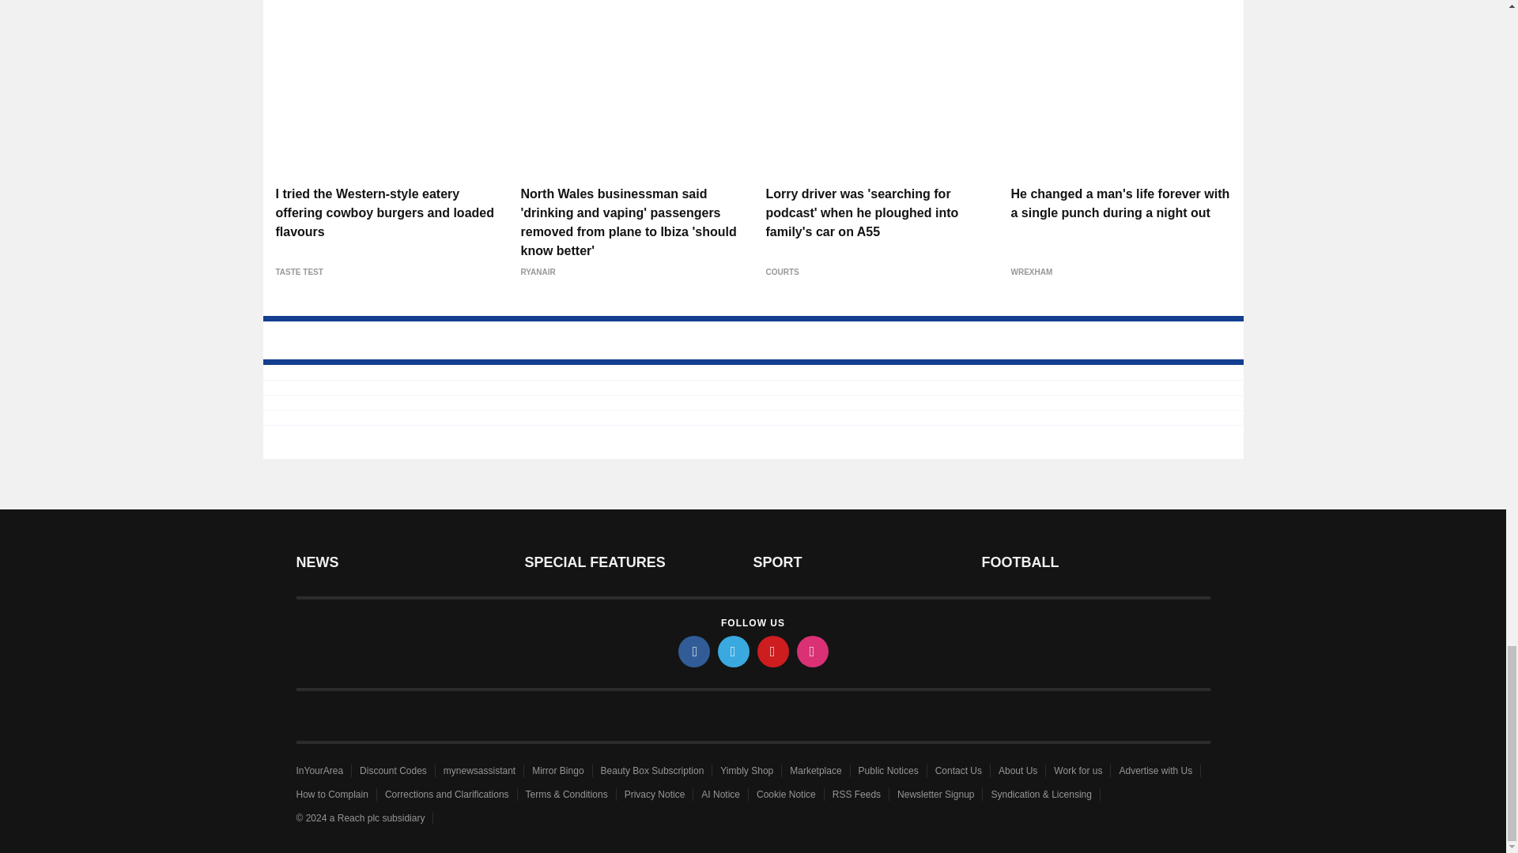 The height and width of the screenshot is (853, 1518). What do you see at coordinates (734, 651) in the screenshot?
I see `twitter` at bounding box center [734, 651].